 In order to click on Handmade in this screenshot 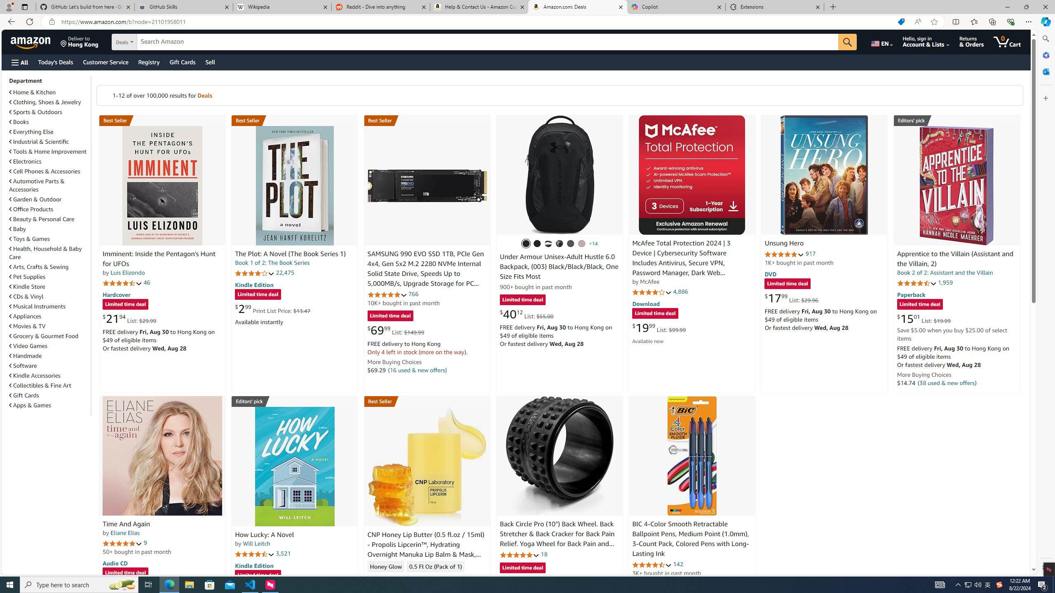, I will do `click(49, 356)`.